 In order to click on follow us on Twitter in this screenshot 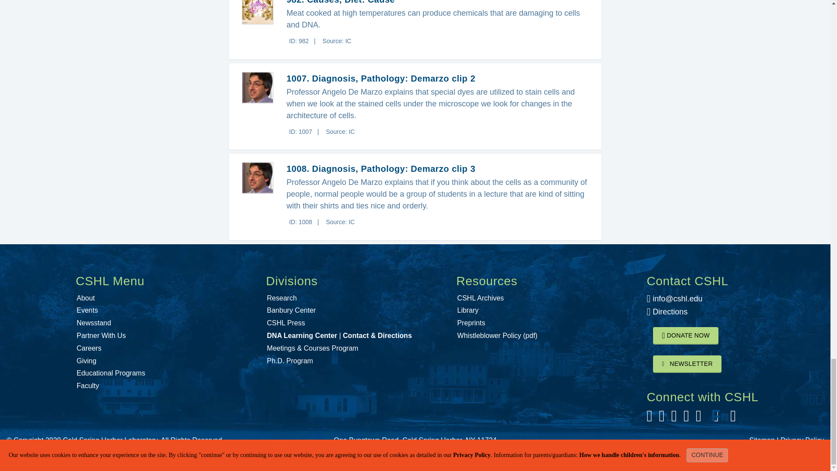, I will do `click(662, 419)`.